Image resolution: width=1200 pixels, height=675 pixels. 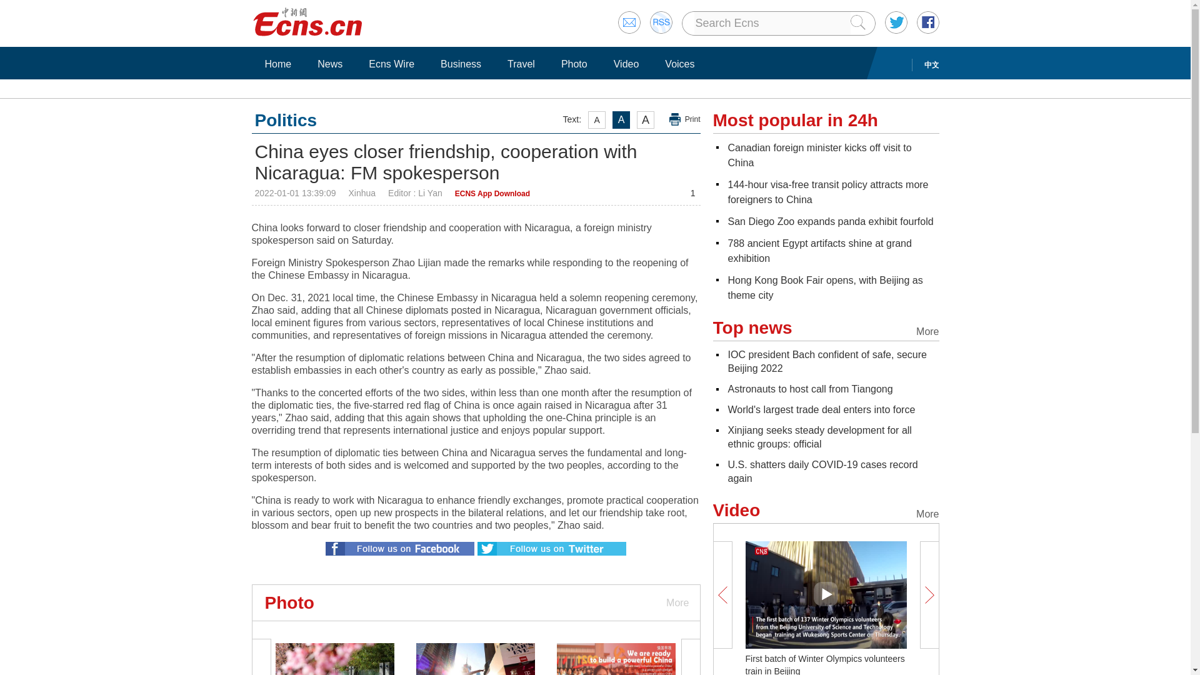 What do you see at coordinates (492, 194) in the screenshot?
I see `ECNS App Download` at bounding box center [492, 194].